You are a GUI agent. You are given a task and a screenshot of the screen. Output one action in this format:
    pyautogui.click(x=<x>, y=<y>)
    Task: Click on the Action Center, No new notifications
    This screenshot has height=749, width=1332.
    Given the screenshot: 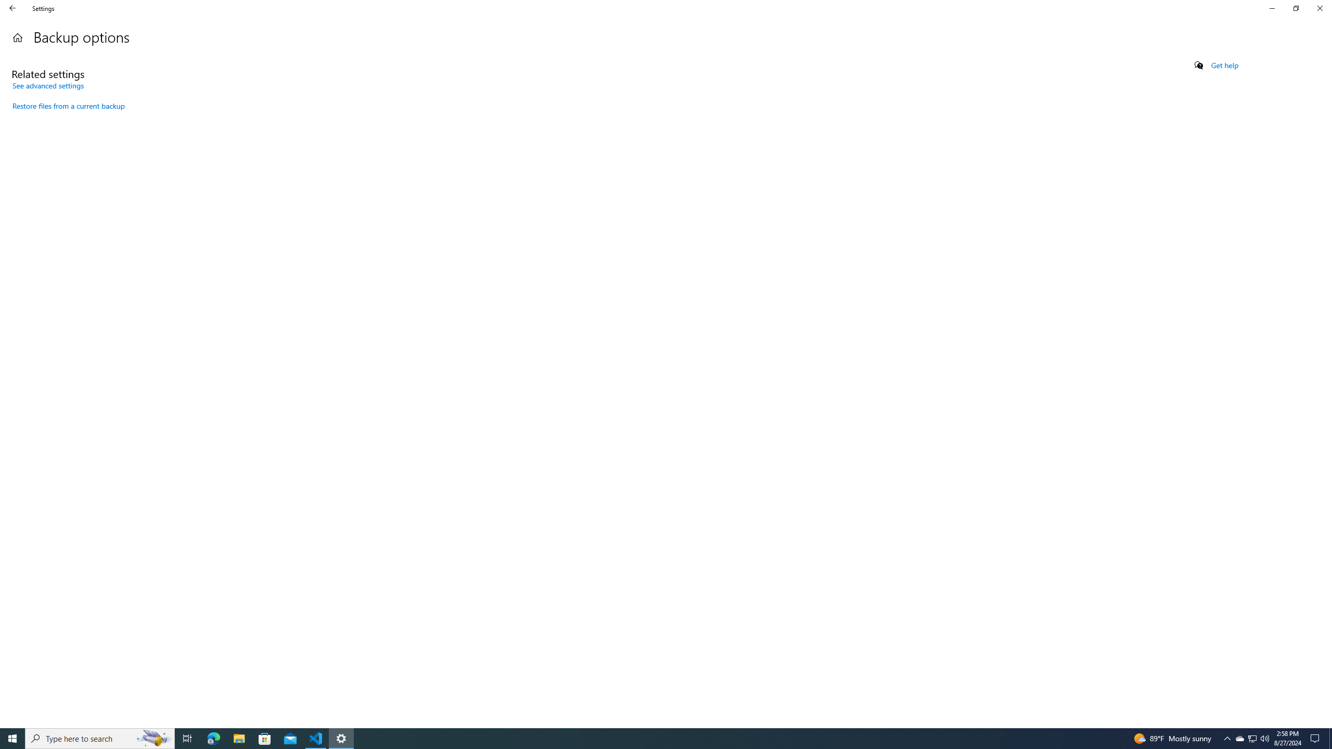 What is the action you would take?
    pyautogui.click(x=1316, y=739)
    